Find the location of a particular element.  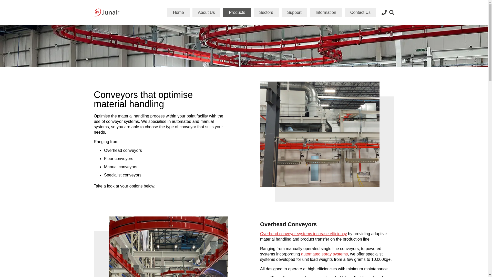

Products is located at coordinates (237, 12).